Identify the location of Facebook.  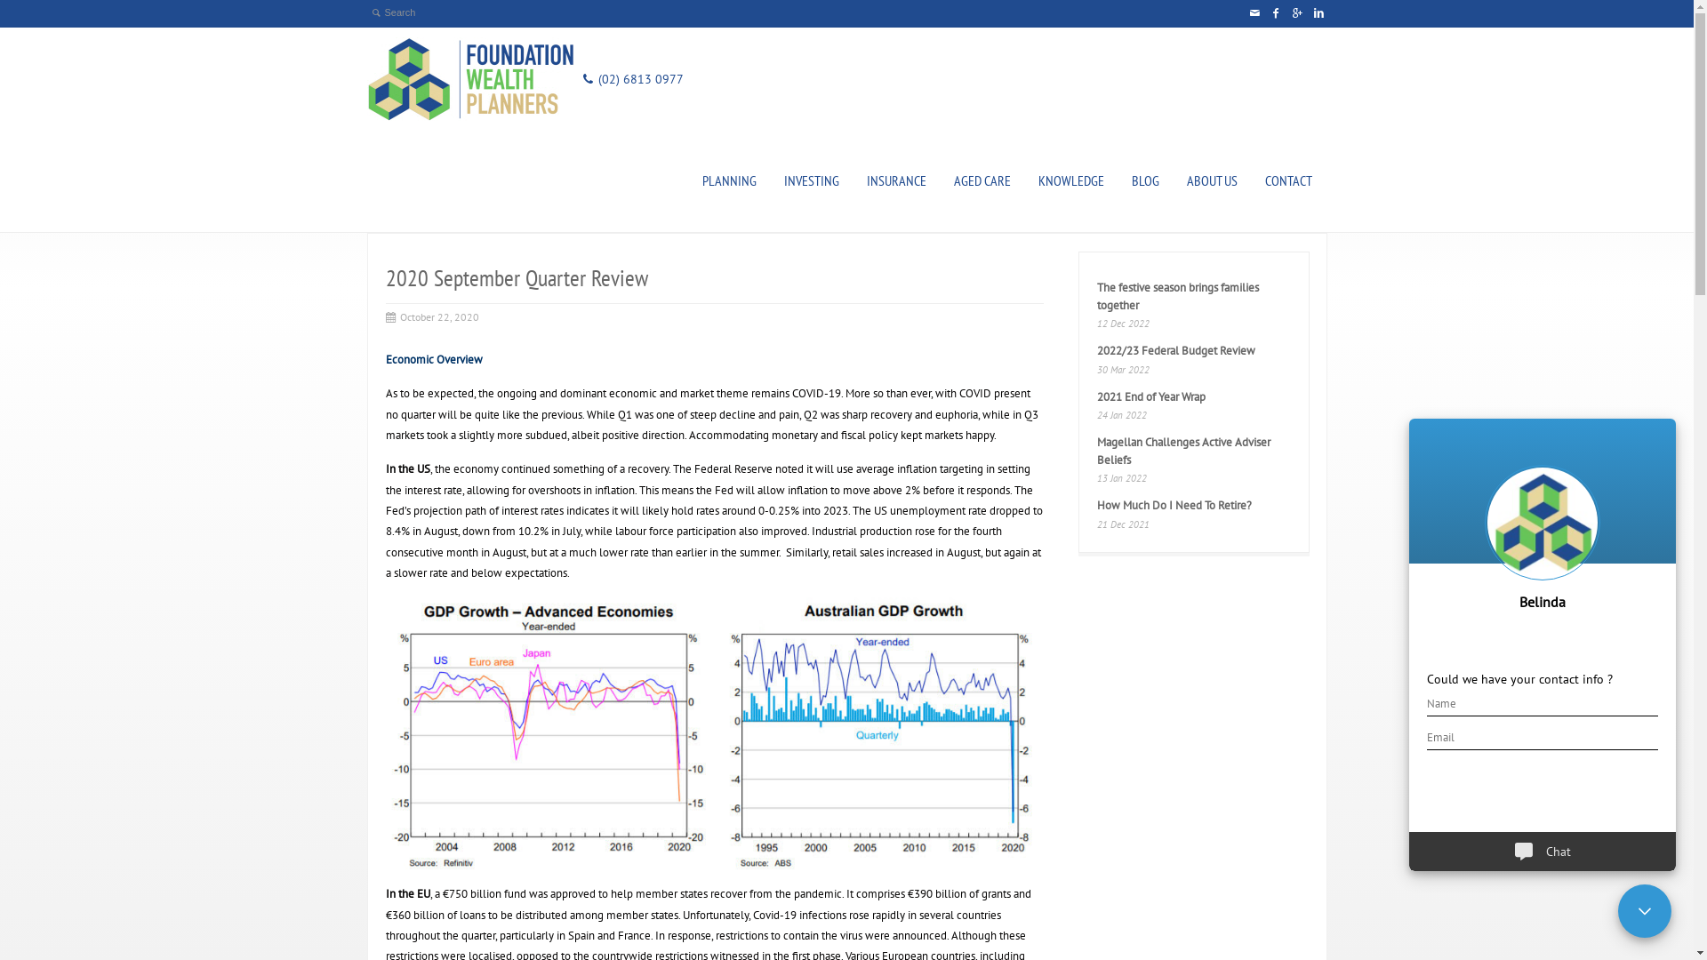
(1275, 13).